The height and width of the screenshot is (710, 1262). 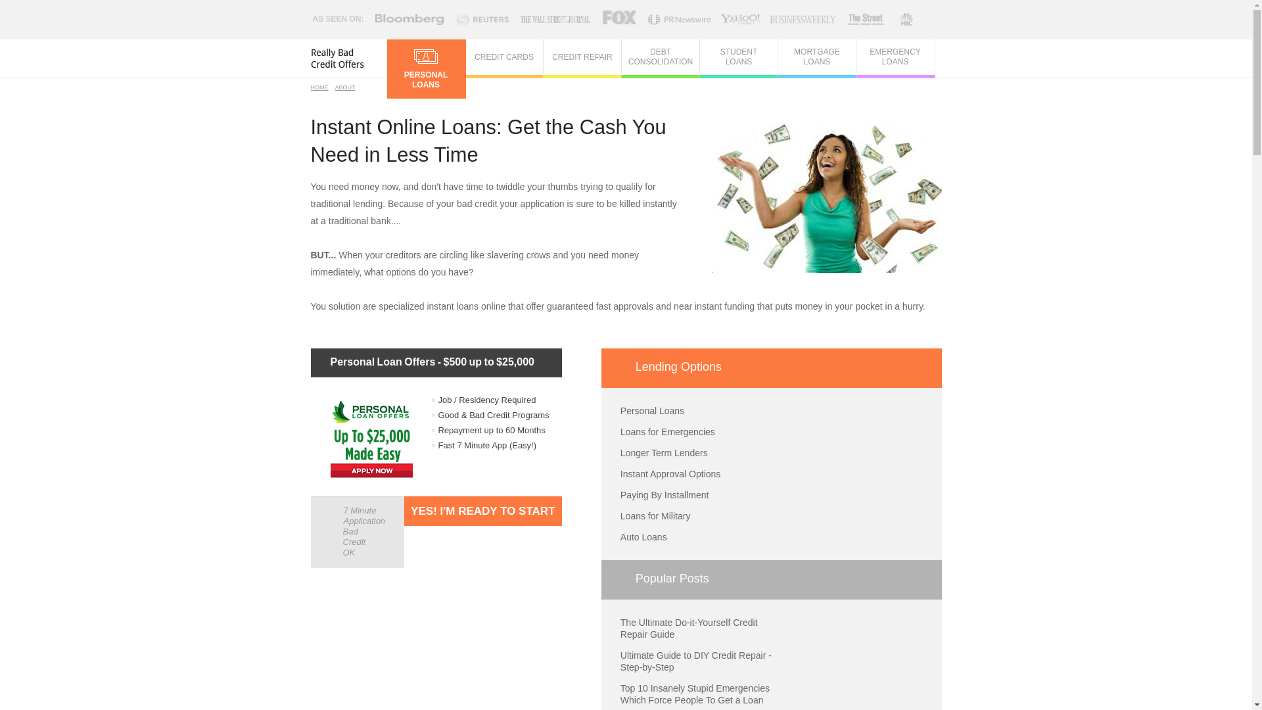 What do you see at coordinates (695, 661) in the screenshot?
I see `step by step credit repair - Ultimate DIY Guide` at bounding box center [695, 661].